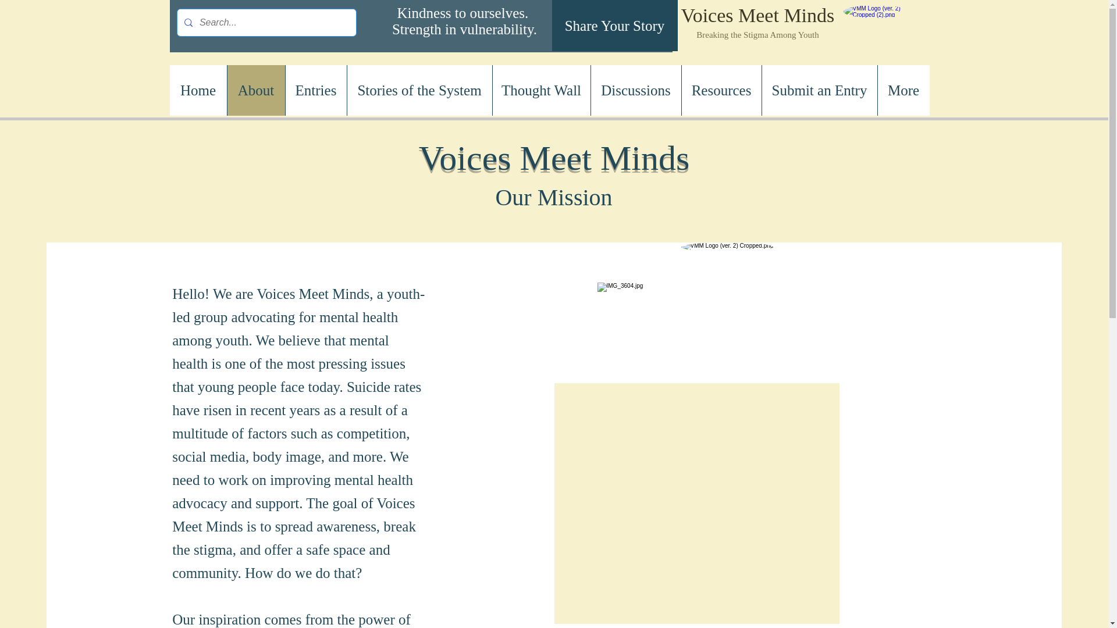 The width and height of the screenshot is (1117, 628). I want to click on About, so click(255, 90).